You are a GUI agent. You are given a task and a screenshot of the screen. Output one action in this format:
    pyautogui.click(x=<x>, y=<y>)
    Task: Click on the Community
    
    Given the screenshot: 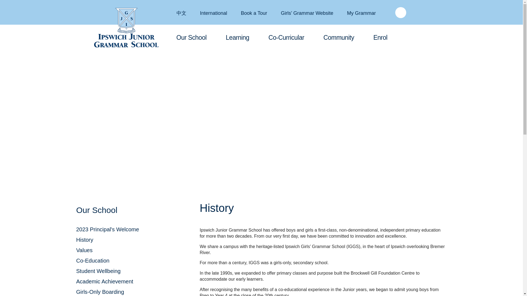 What is the action you would take?
    pyautogui.click(x=339, y=38)
    